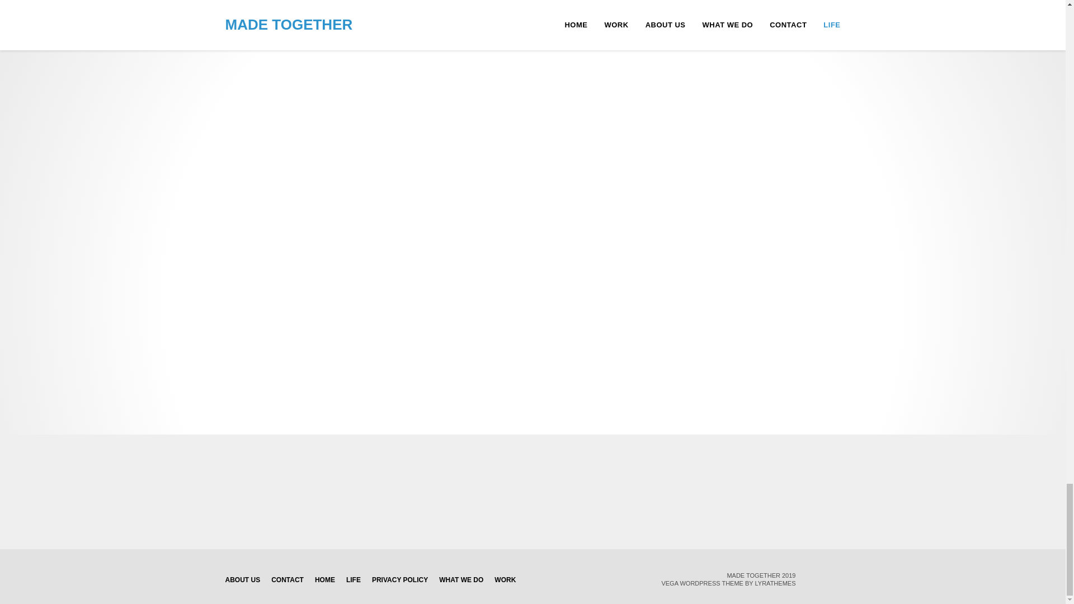 The image size is (1074, 604). I want to click on LIFE, so click(354, 579).